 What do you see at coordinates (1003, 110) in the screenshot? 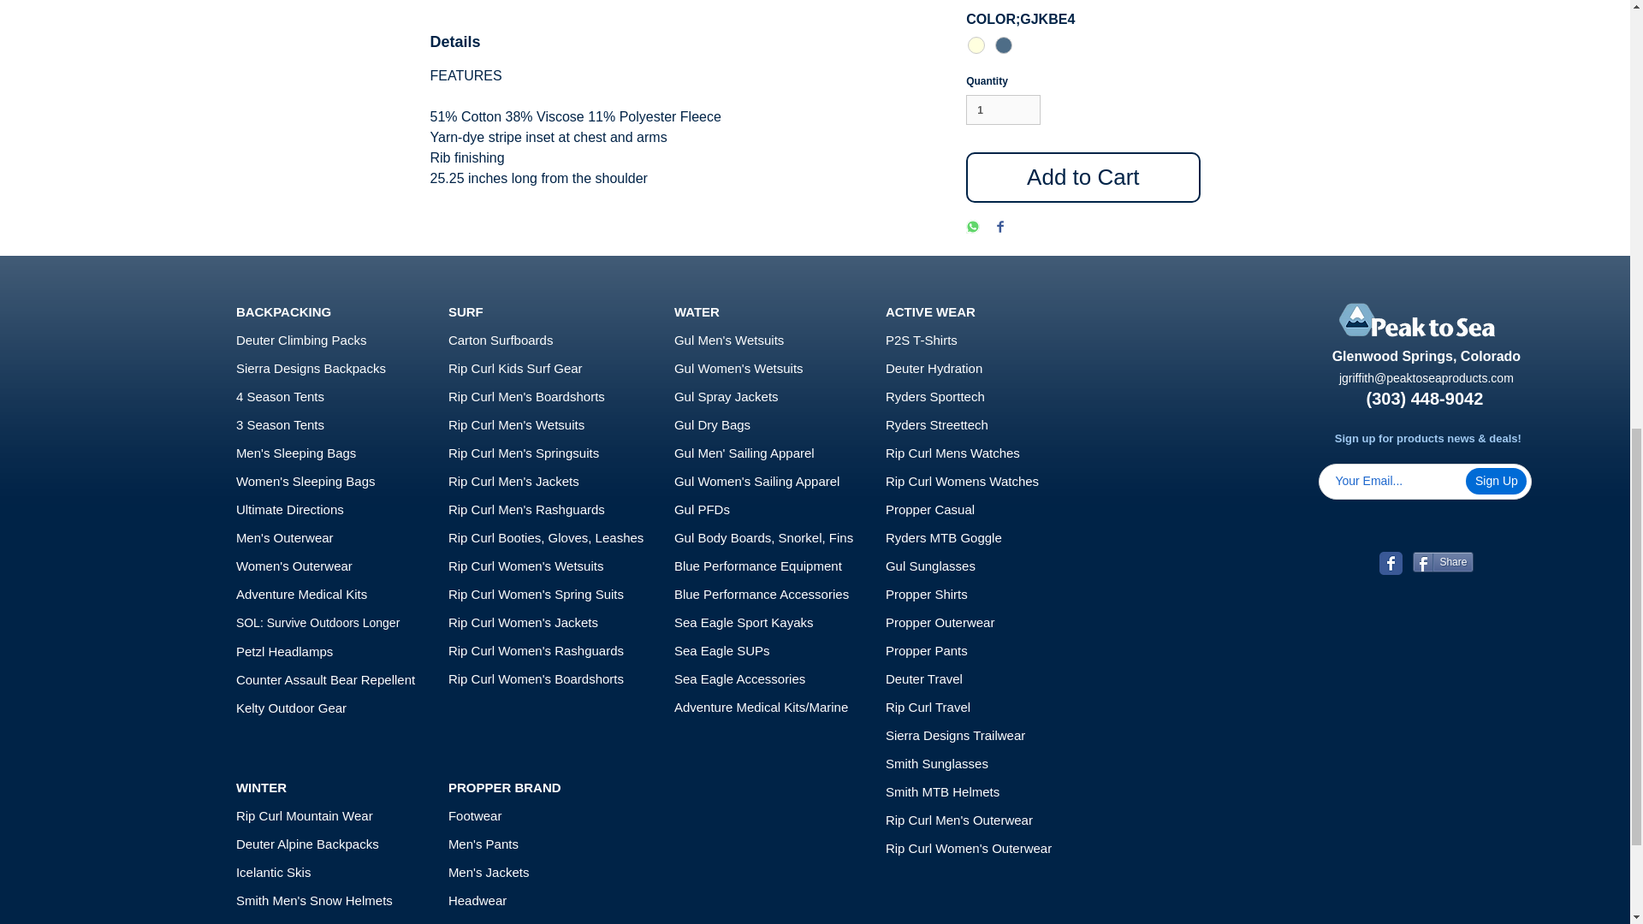
I see `1` at bounding box center [1003, 110].